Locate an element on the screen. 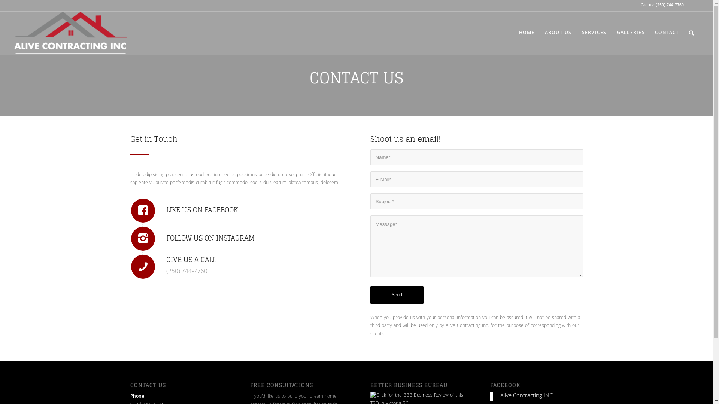  Facebook is located at coordinates (694, 6).